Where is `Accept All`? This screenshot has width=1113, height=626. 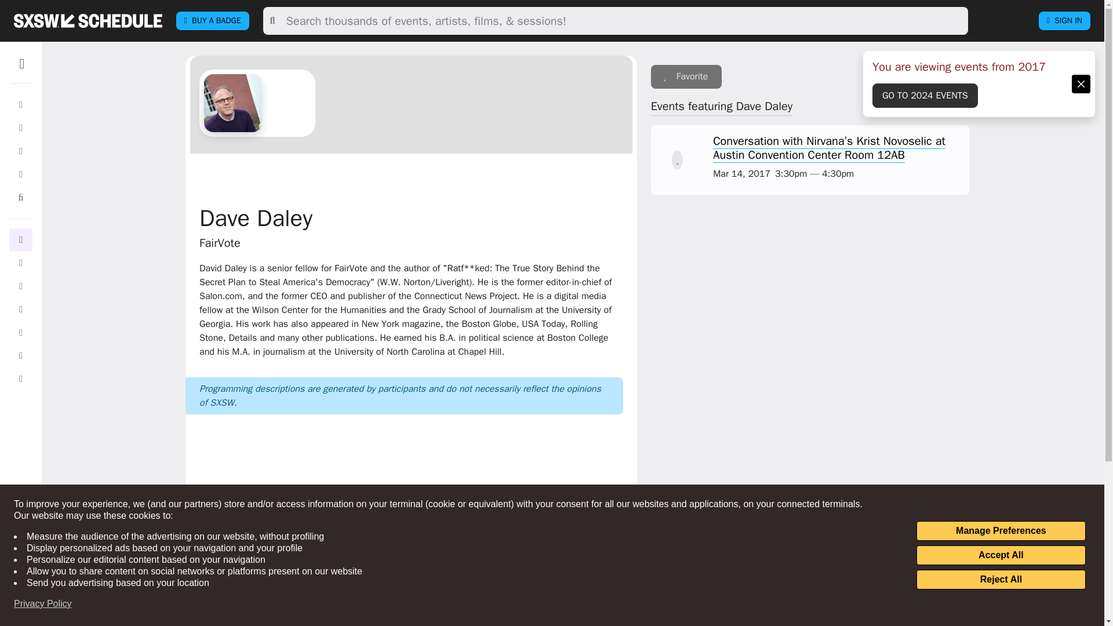
Accept All is located at coordinates (1001, 555).